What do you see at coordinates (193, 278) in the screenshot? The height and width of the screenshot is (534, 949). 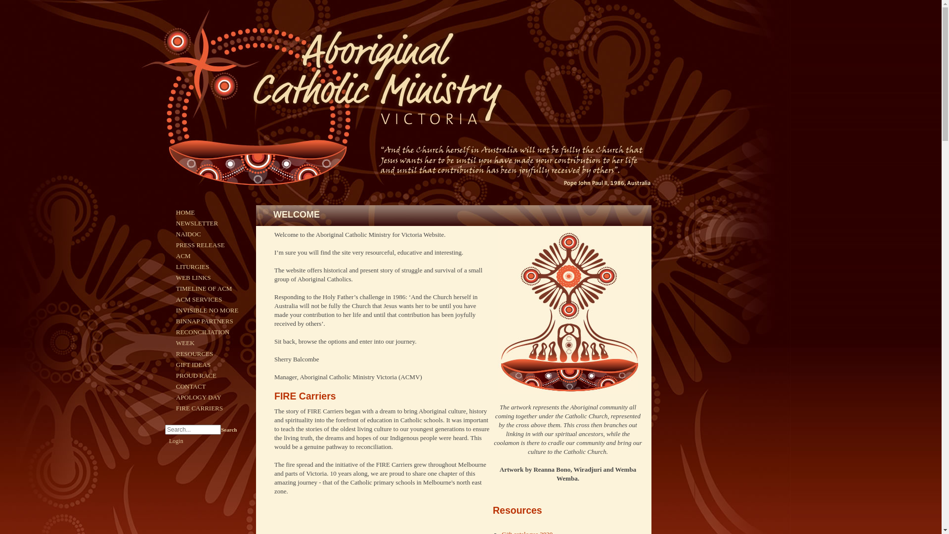 I see `WEB LINKS` at bounding box center [193, 278].